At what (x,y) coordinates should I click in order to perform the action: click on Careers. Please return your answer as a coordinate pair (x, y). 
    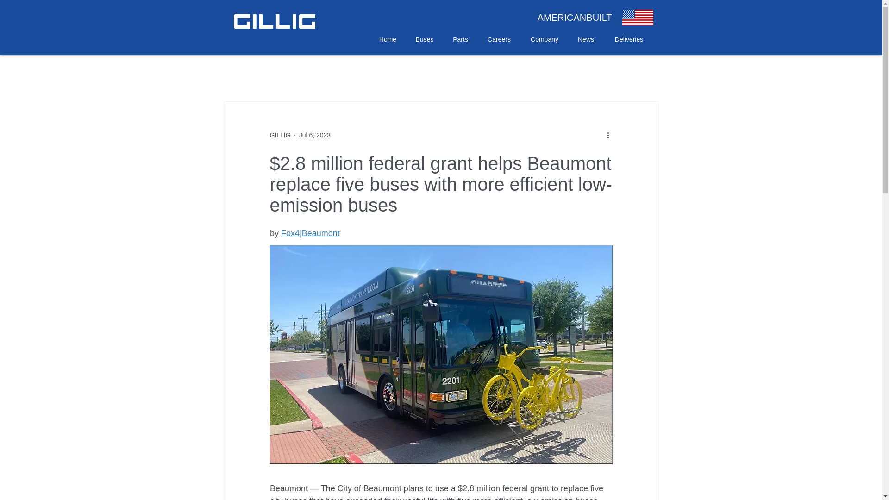
    Looking at the image, I should click on (499, 39).